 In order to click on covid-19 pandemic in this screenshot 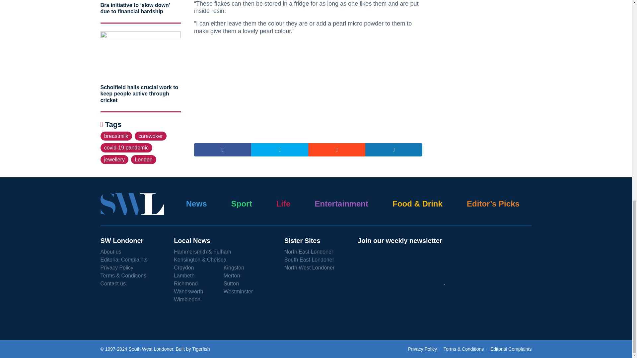, I will do `click(126, 148)`.